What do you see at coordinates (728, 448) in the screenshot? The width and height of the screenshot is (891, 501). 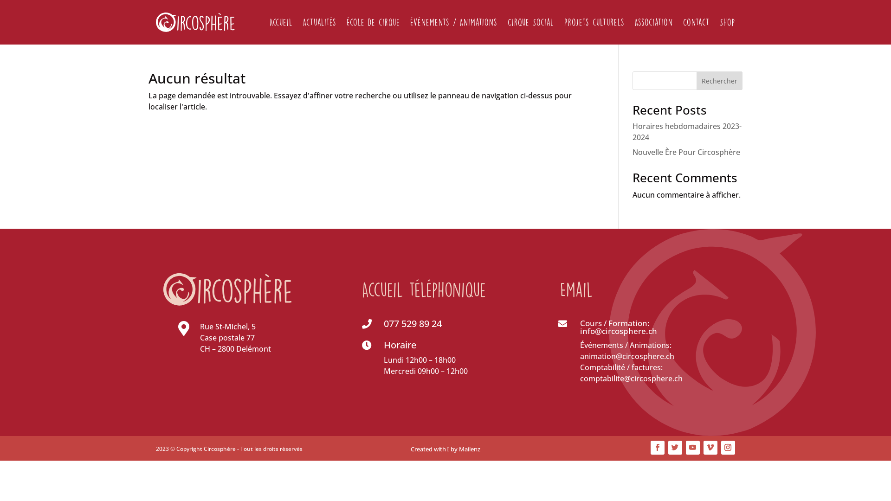 I see `Suivez sur Instagram` at bounding box center [728, 448].